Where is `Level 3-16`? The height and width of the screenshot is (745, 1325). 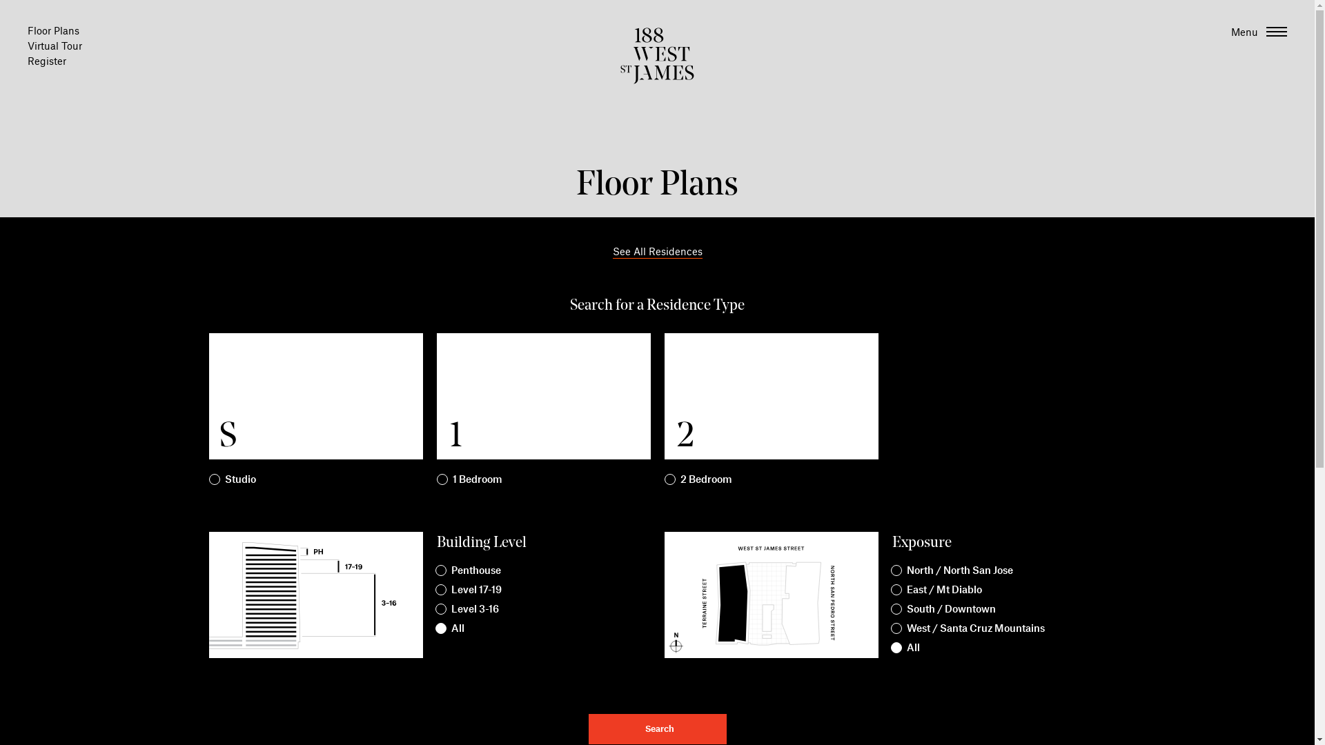 Level 3-16 is located at coordinates (471, 608).